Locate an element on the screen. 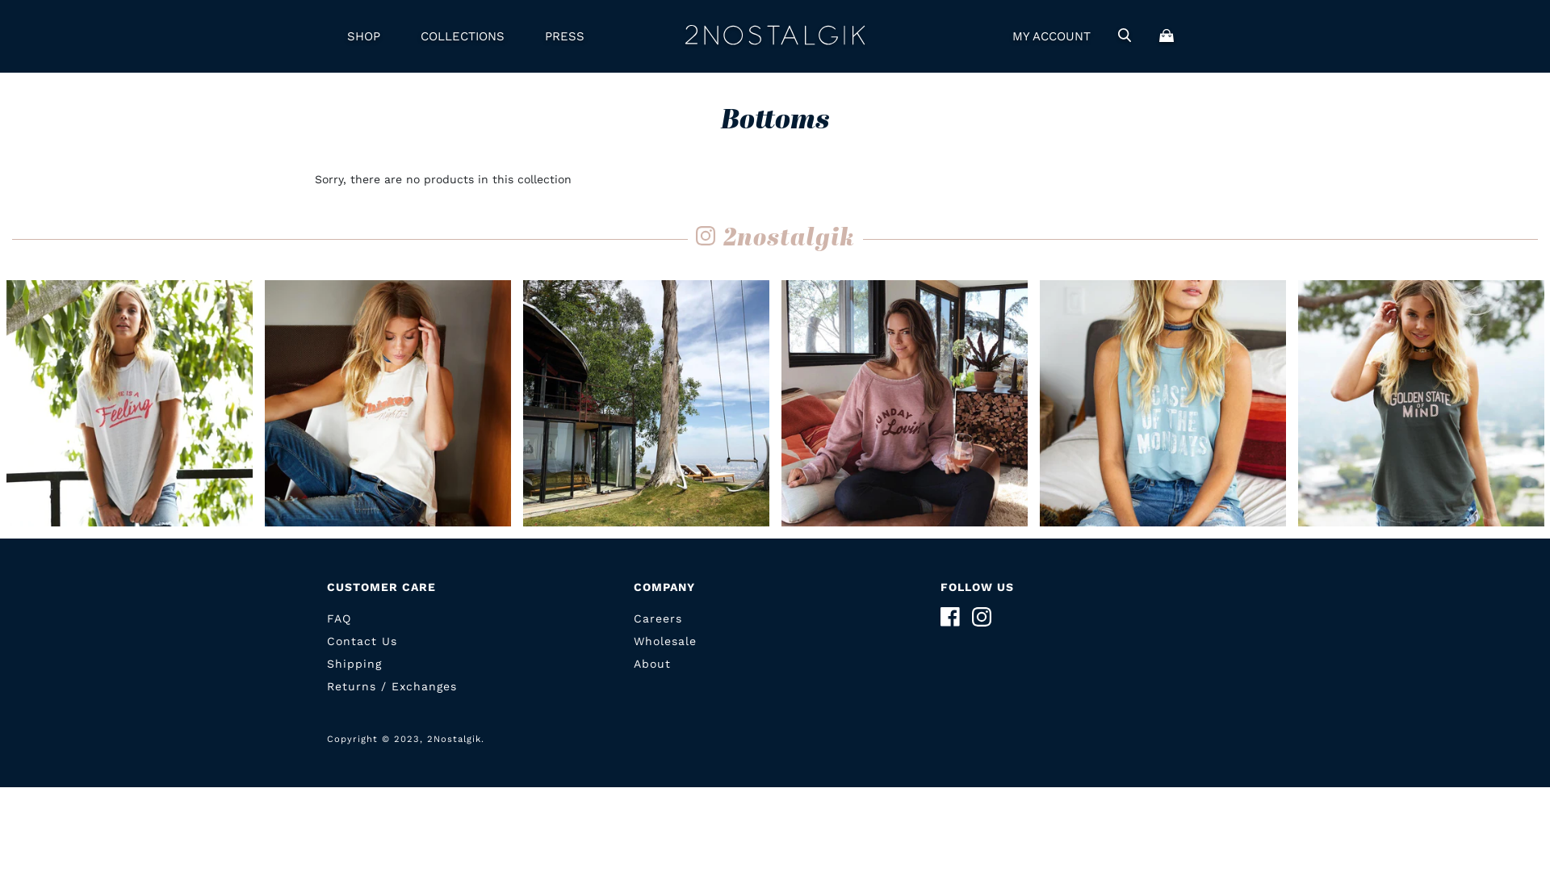  Facebook is located at coordinates (950, 617).